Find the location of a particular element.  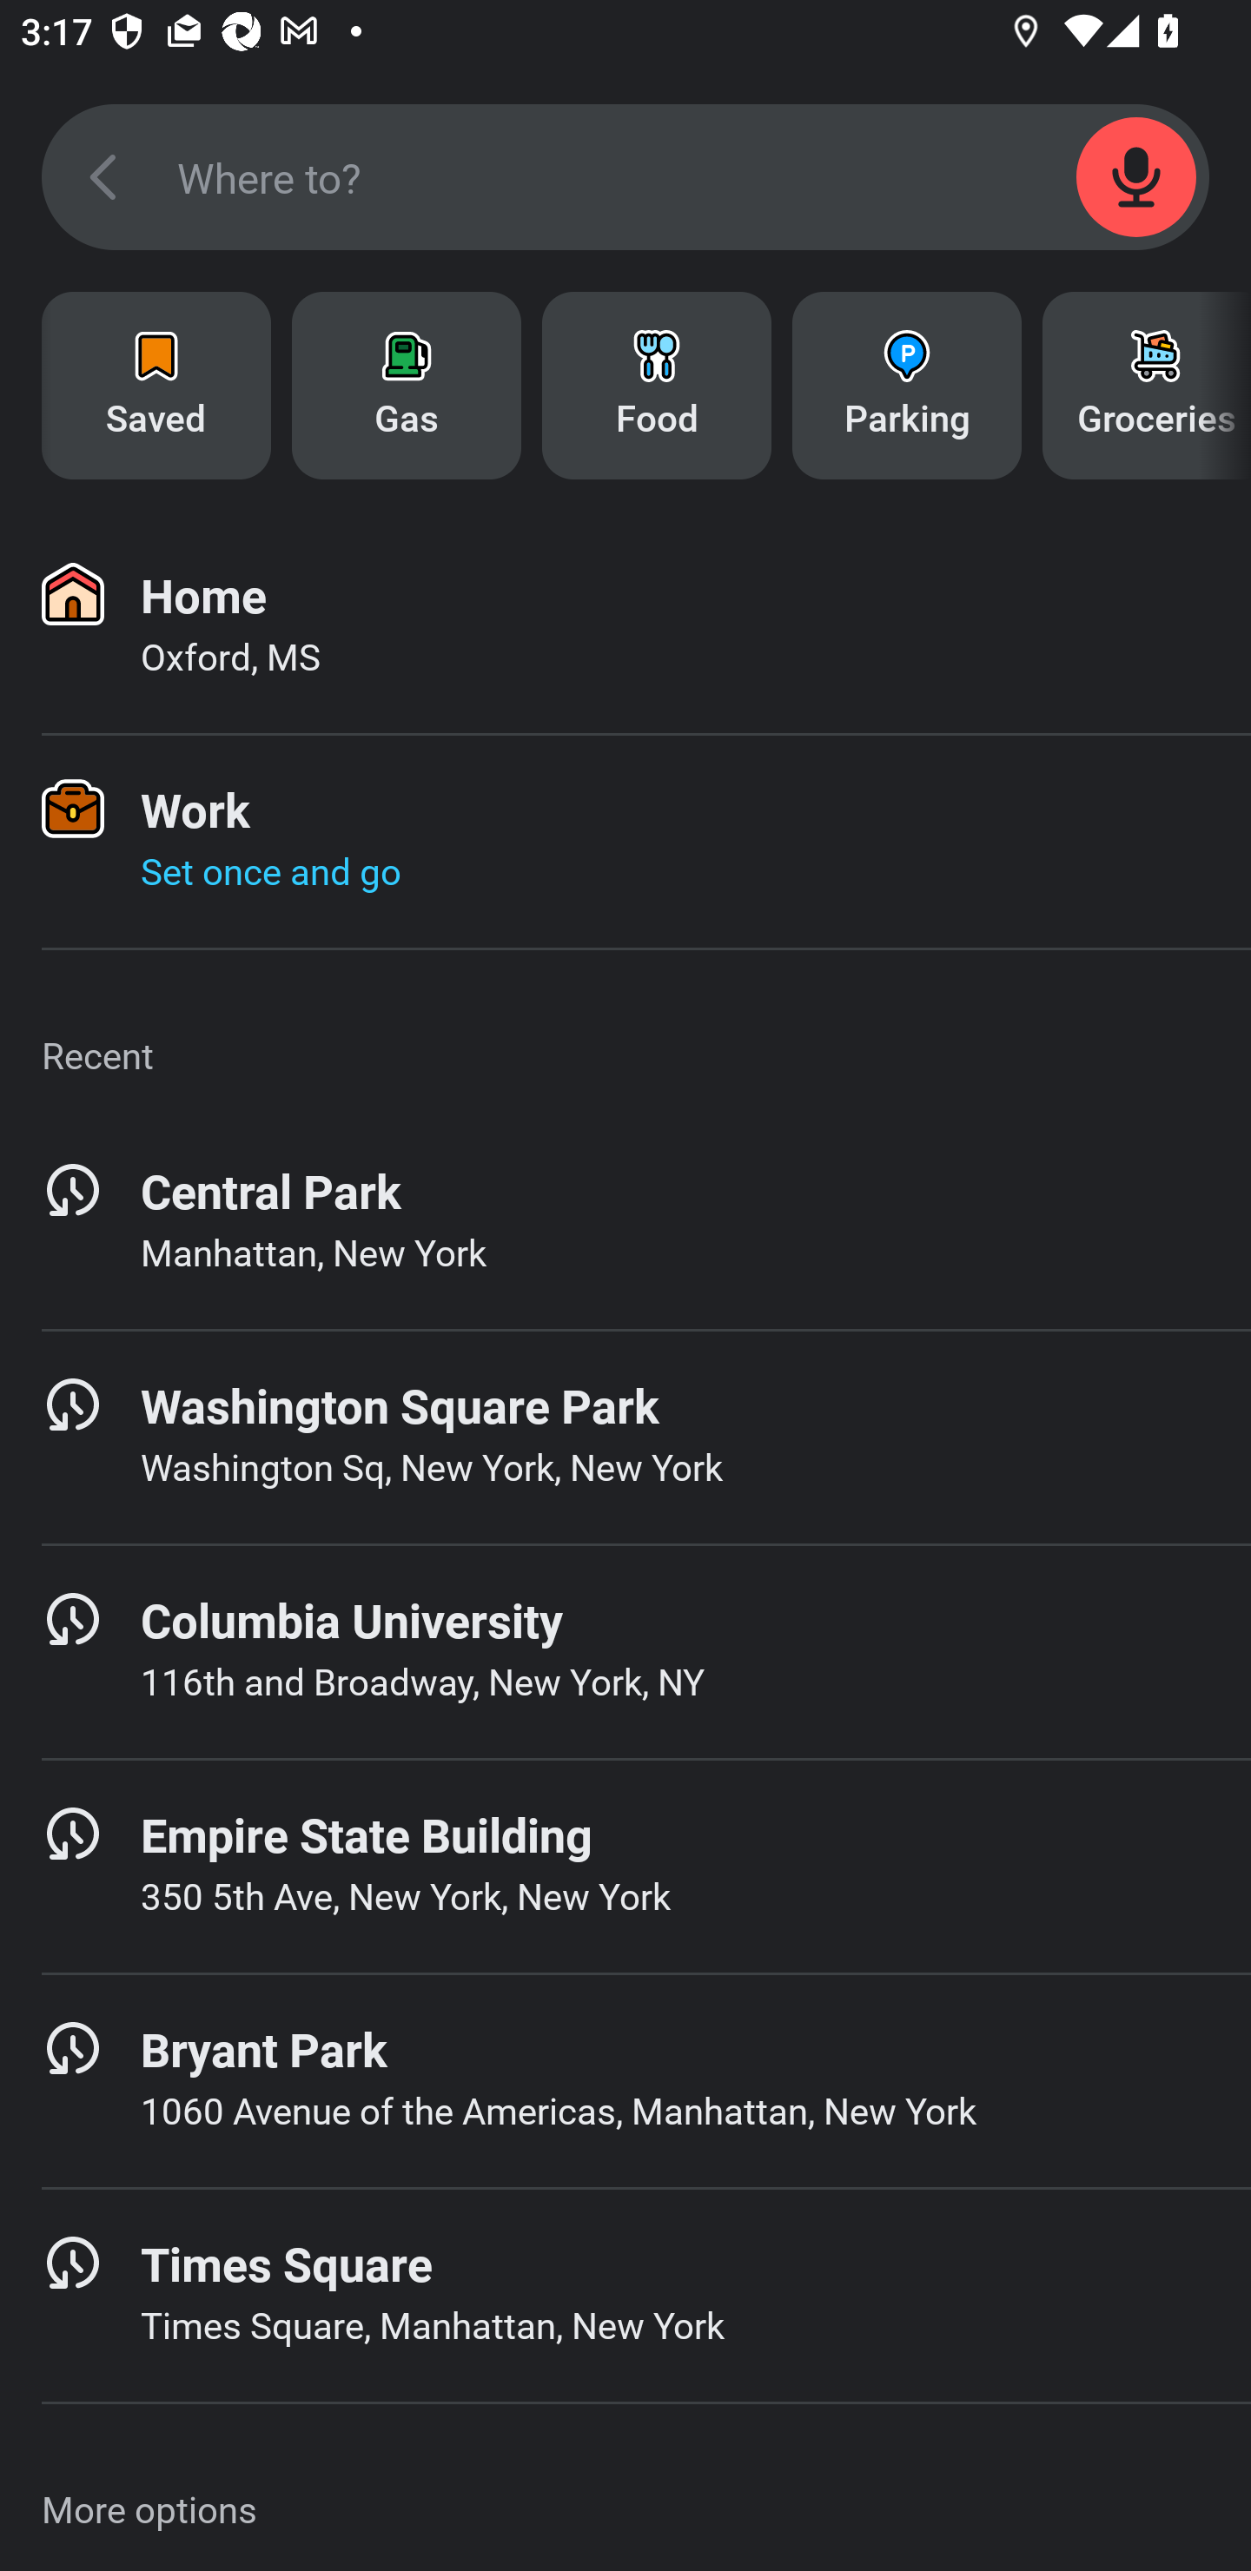

Times Square Times Square, Manhattan, New York is located at coordinates (625, 2295).